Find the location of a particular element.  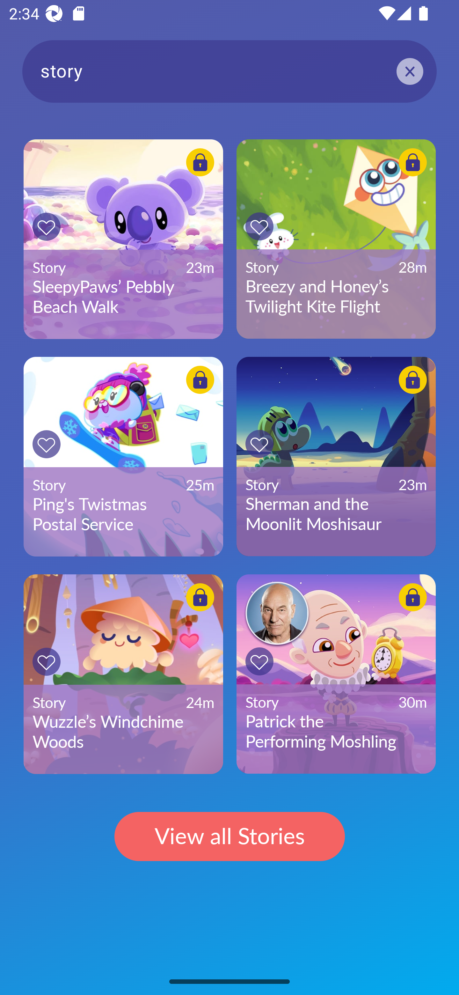

Button is located at coordinates (47, 444).